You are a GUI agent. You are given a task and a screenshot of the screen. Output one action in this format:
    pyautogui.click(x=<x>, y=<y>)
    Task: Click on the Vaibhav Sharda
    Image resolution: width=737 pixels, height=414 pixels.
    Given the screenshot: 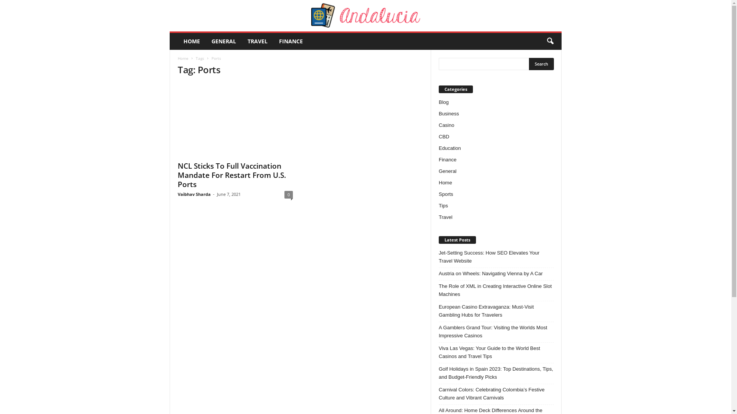 What is the action you would take?
    pyautogui.click(x=194, y=194)
    